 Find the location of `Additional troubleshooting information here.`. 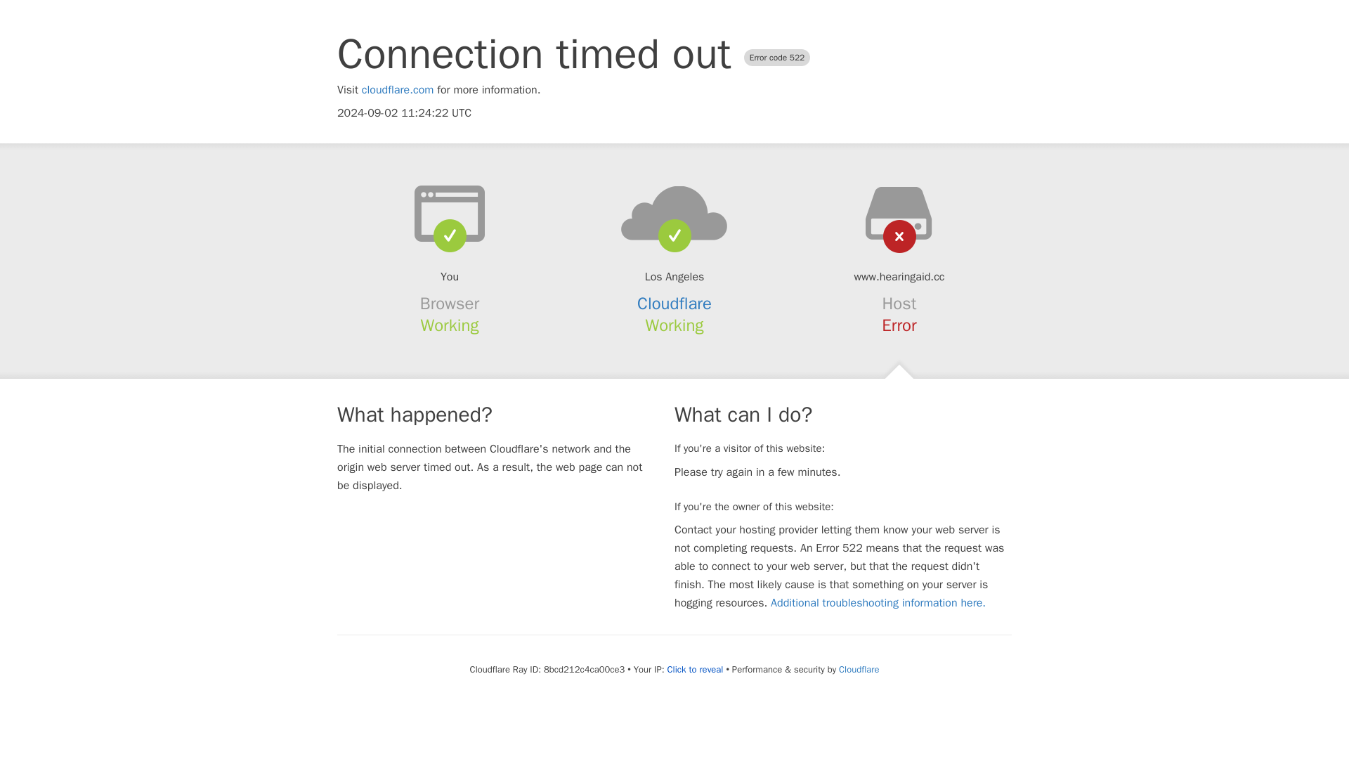

Additional troubleshooting information here. is located at coordinates (878, 603).